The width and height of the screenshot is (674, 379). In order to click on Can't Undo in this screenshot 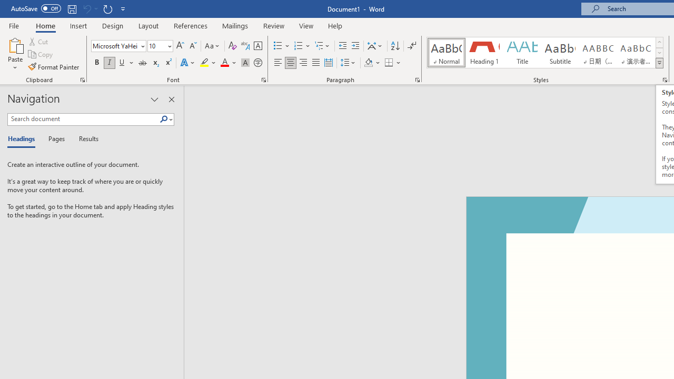, I will do `click(86, 8)`.